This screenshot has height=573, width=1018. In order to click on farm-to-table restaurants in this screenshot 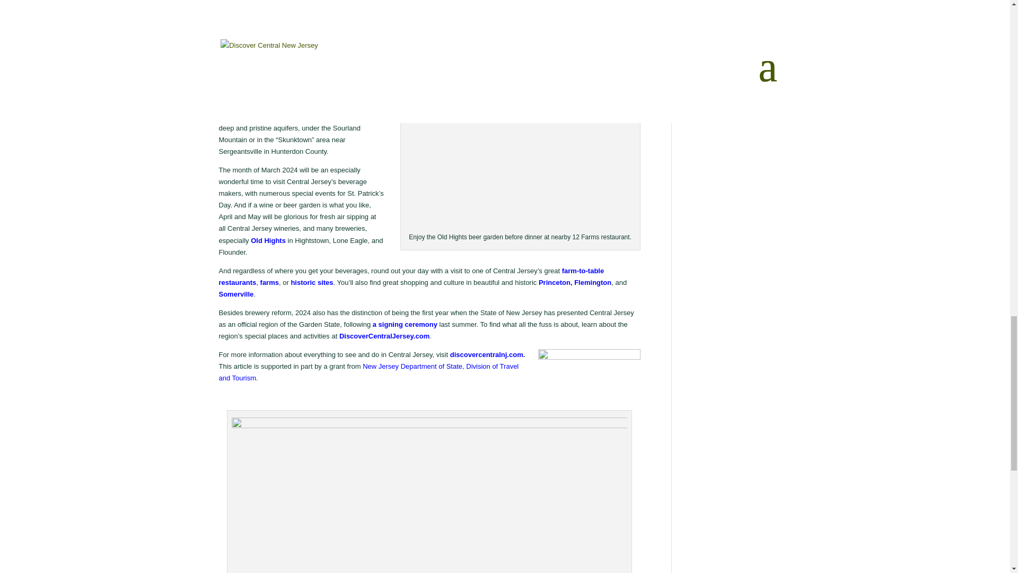, I will do `click(411, 277)`.